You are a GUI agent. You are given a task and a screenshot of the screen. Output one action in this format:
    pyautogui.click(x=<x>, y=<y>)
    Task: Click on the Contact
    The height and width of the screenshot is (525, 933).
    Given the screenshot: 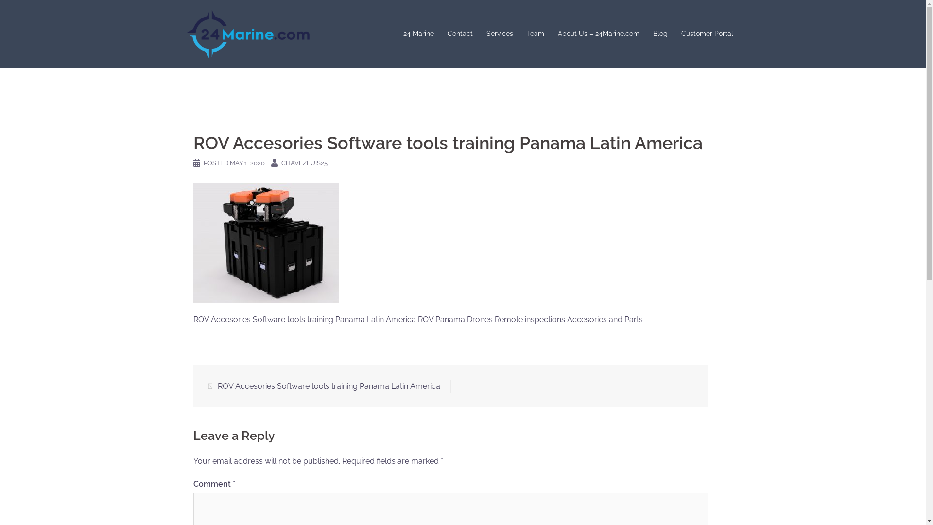 What is the action you would take?
    pyautogui.click(x=460, y=34)
    